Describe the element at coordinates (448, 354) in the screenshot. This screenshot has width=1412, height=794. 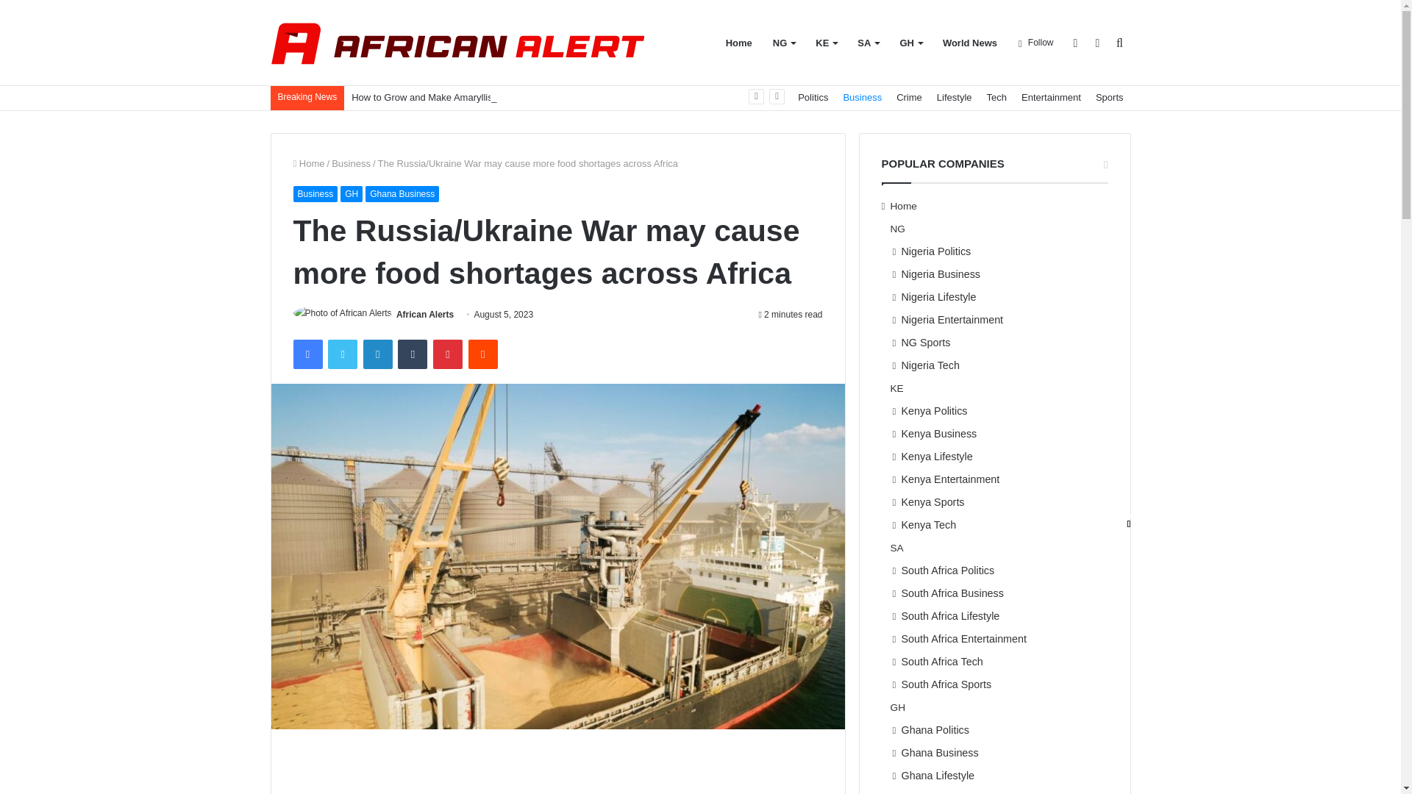
I see `Pinterest` at that location.